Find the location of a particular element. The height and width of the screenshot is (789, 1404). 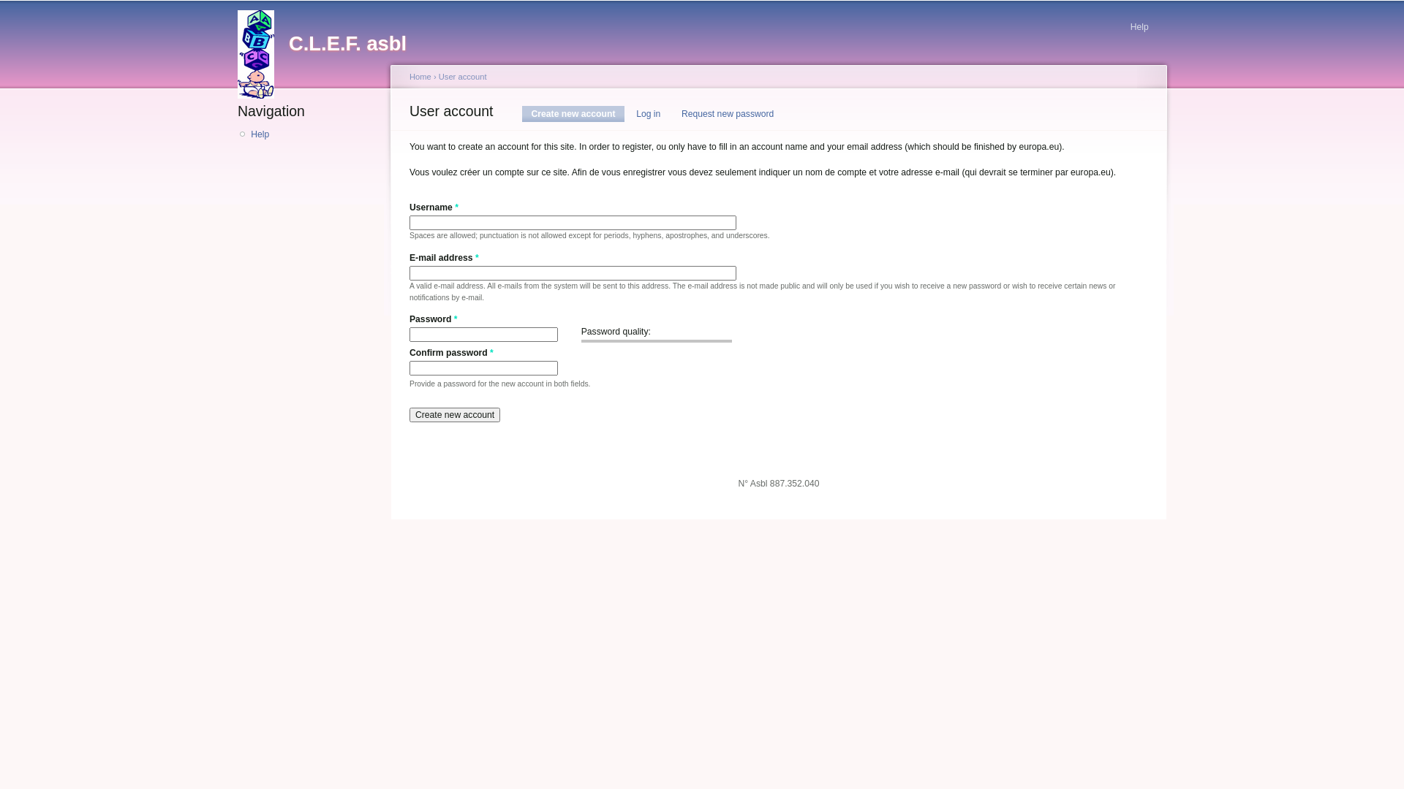

Help is located at coordinates (313, 134).